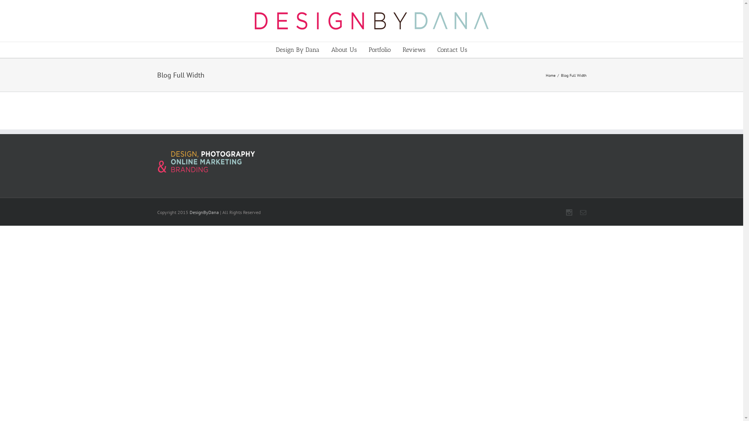 Image resolution: width=749 pixels, height=421 pixels. I want to click on Contact Us, so click(453, 50).